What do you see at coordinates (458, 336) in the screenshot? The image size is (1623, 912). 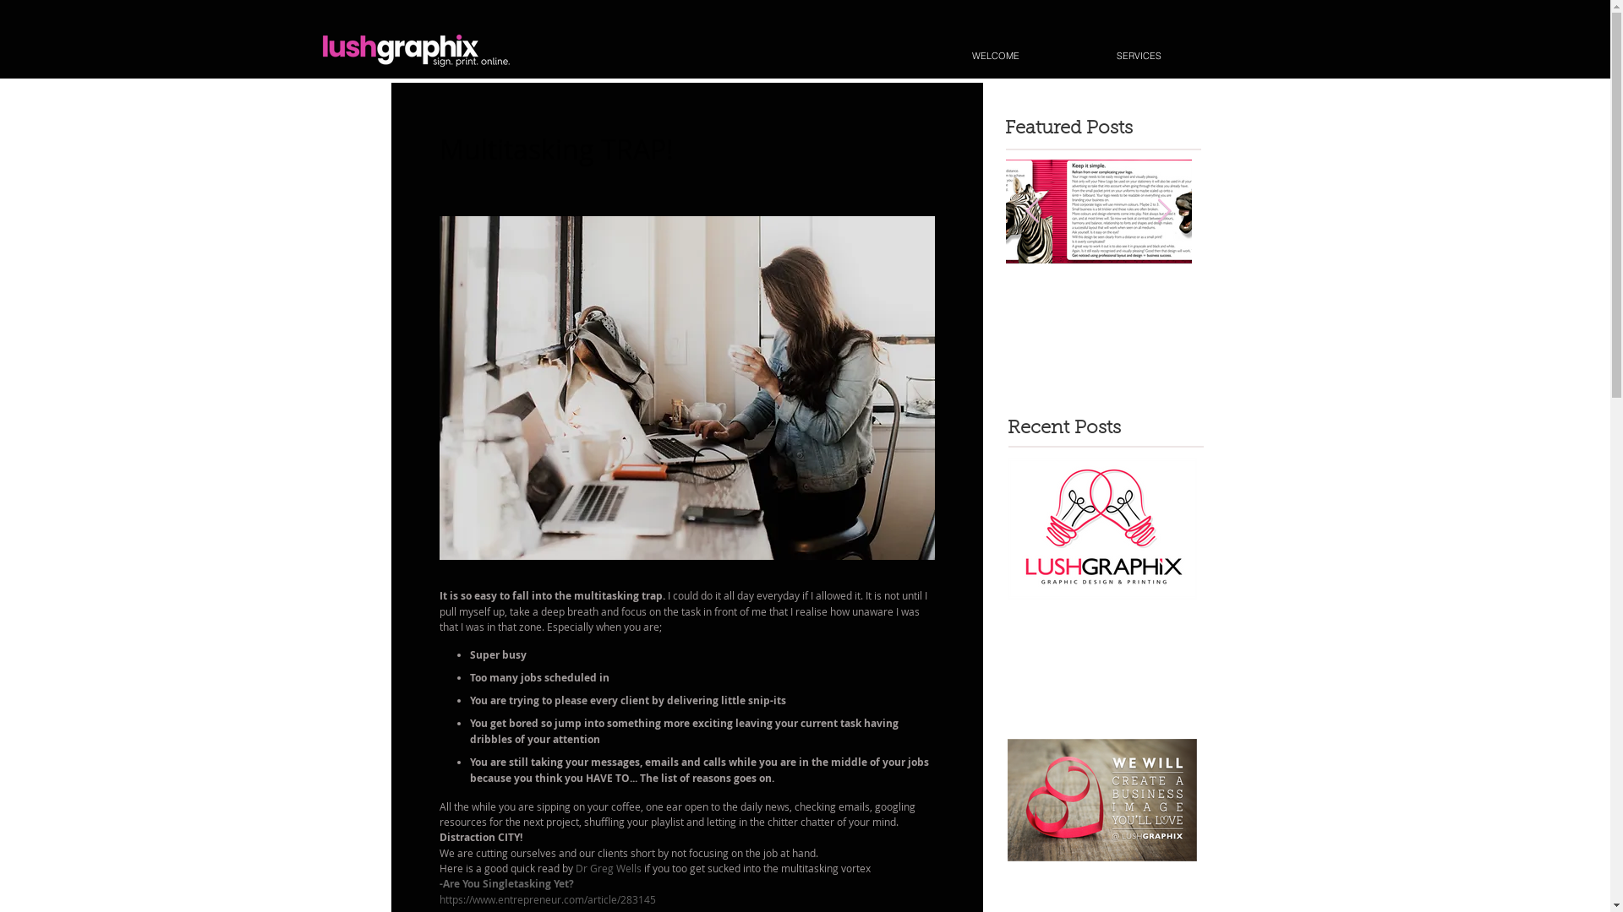 I see `design` at bounding box center [458, 336].